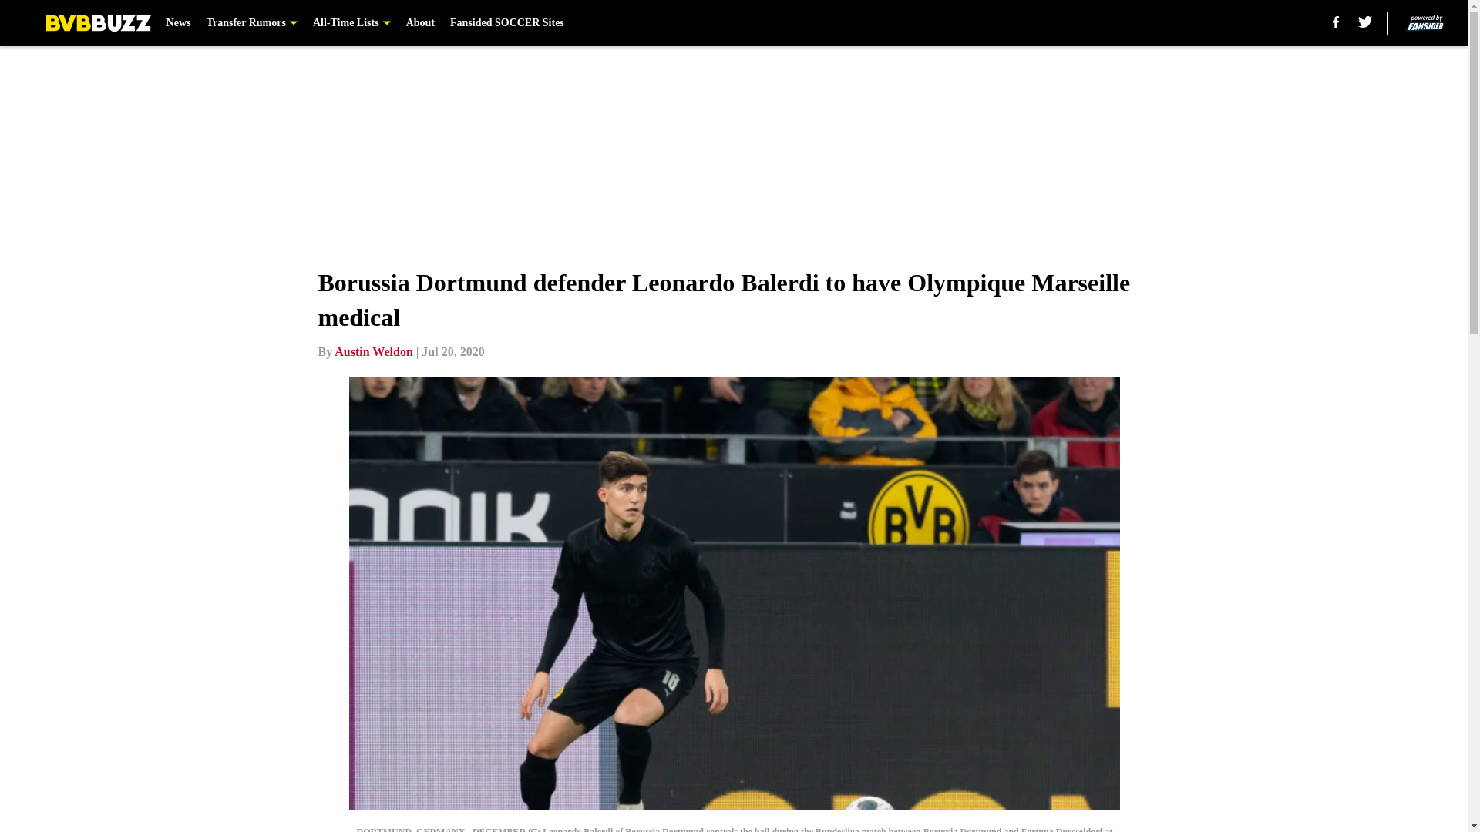 The height and width of the screenshot is (832, 1480). I want to click on Fansided SOCCER Sites, so click(506, 23).